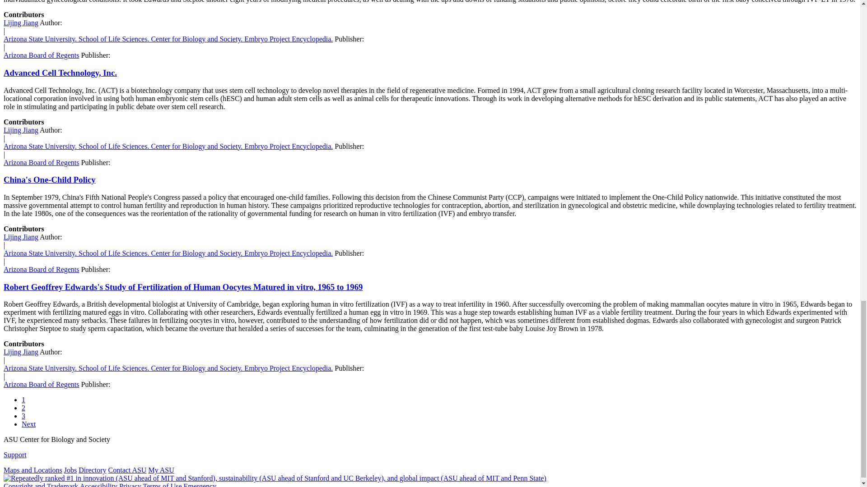 The image size is (867, 487). I want to click on Lijing Jiang, so click(21, 130).